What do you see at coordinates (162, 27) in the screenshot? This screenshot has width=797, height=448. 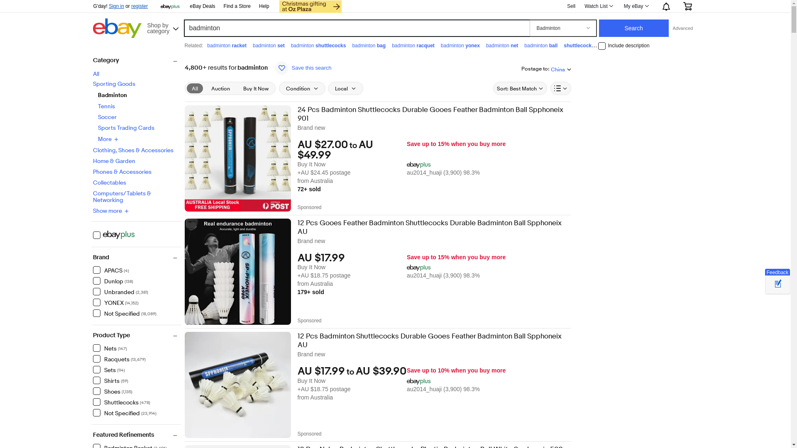 I see `Shop by category` at bounding box center [162, 27].